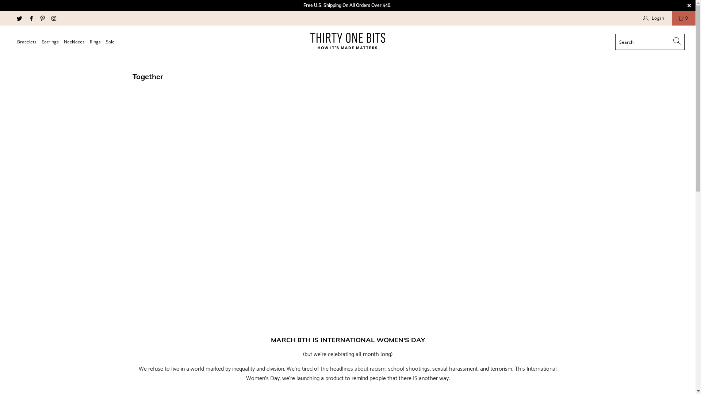  Describe the element at coordinates (19, 18) in the screenshot. I see `31 Bits on Twitter` at that location.